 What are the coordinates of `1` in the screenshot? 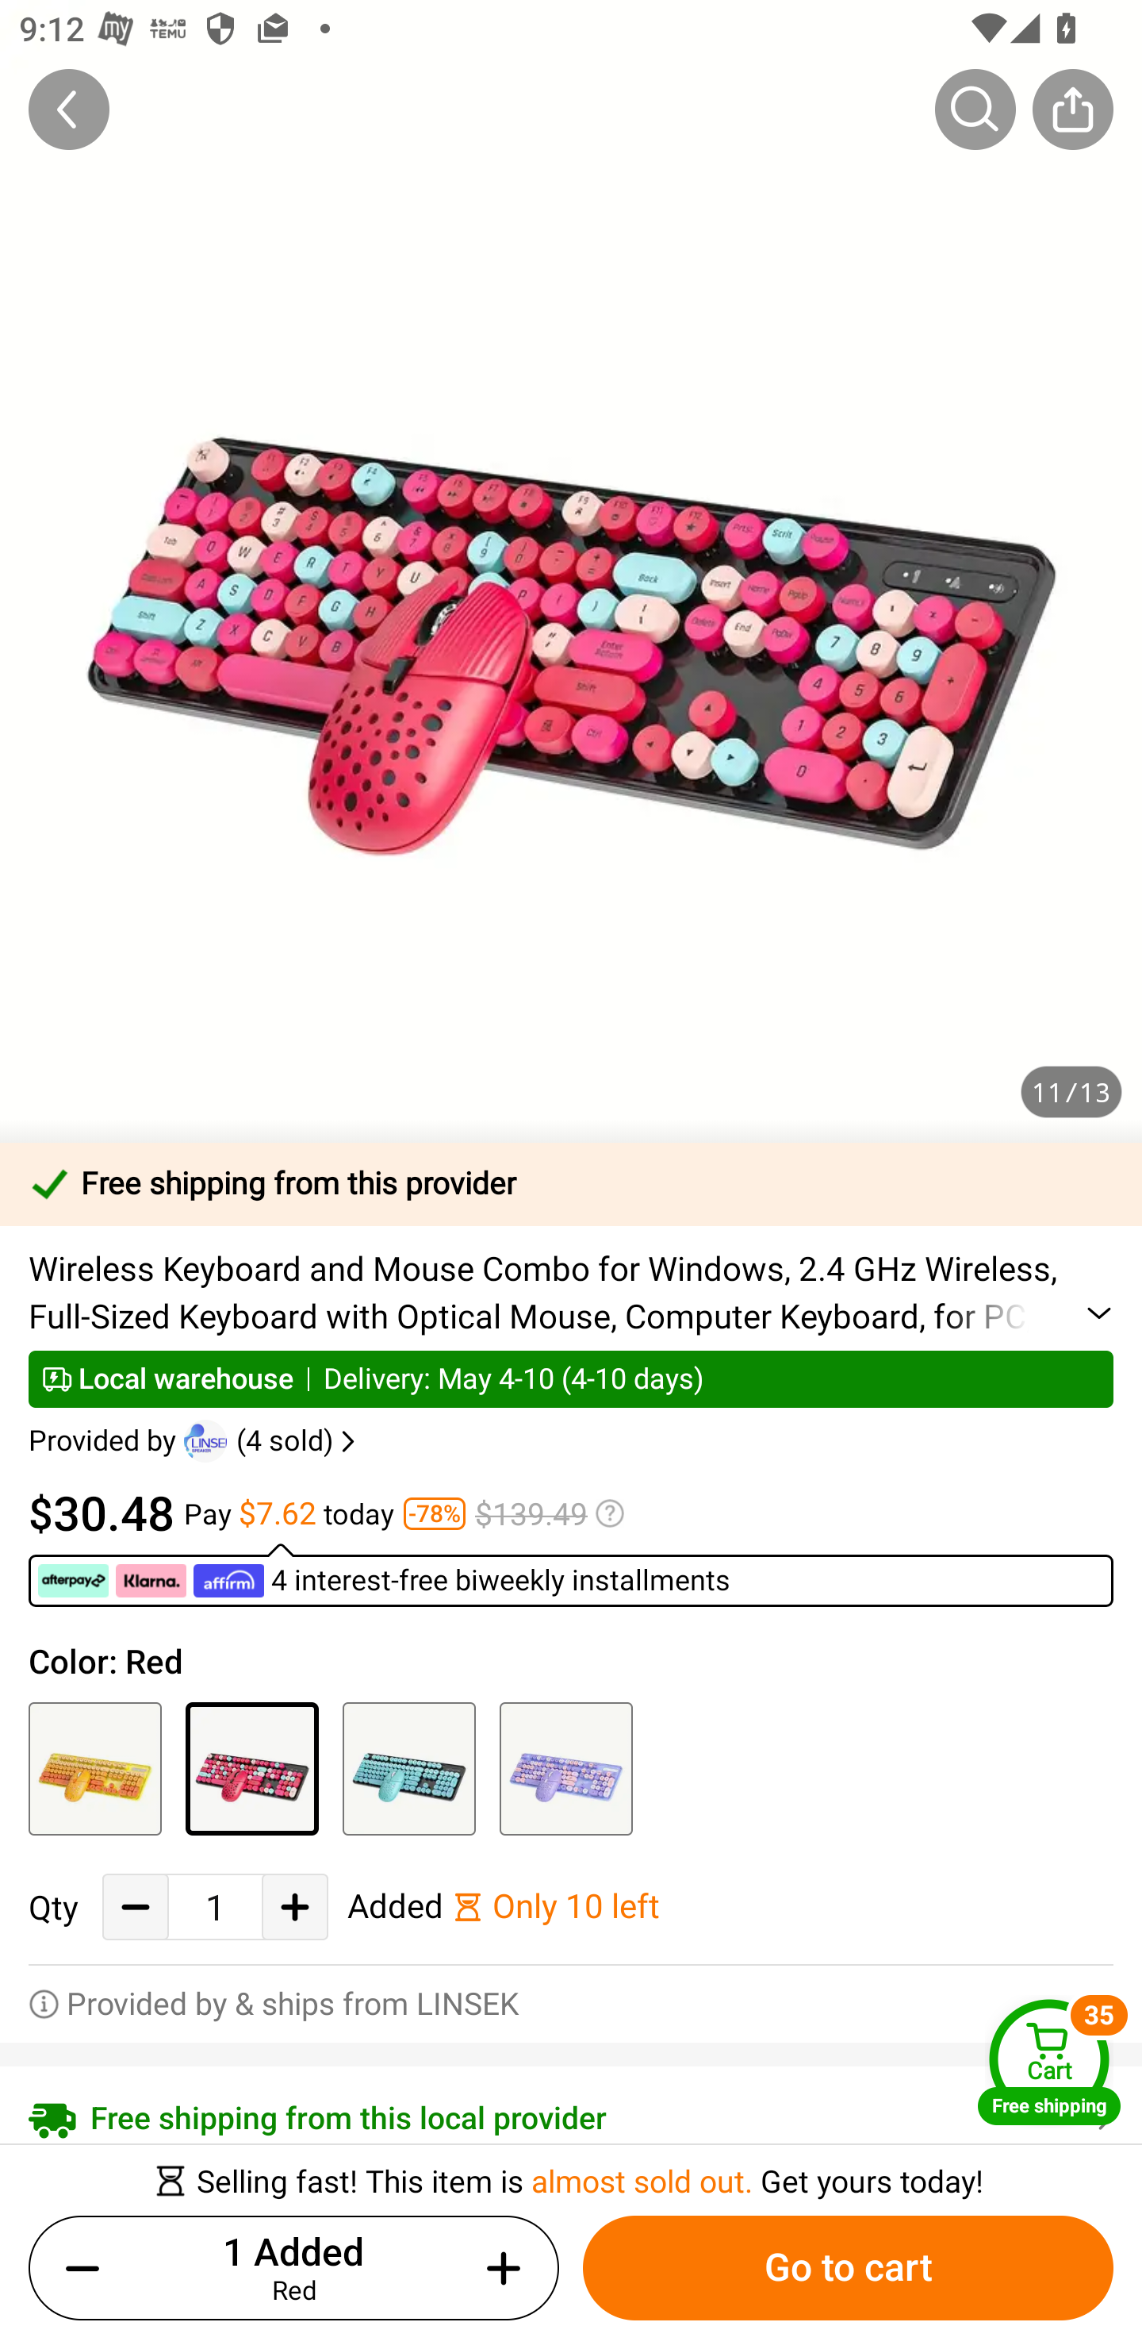 It's located at (215, 1907).